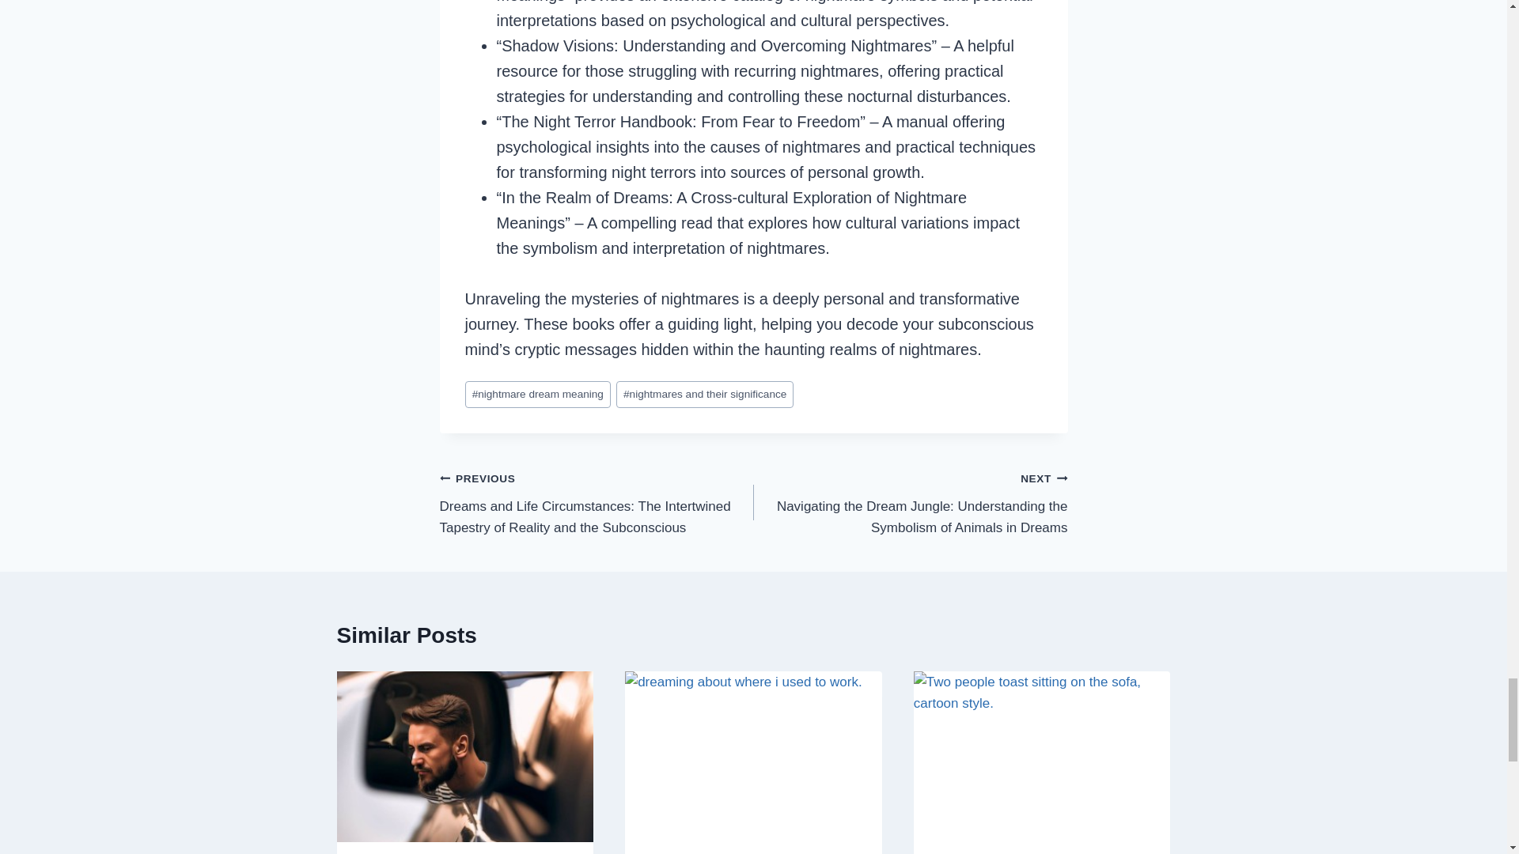  I want to click on nightmares and their significance, so click(706, 395).